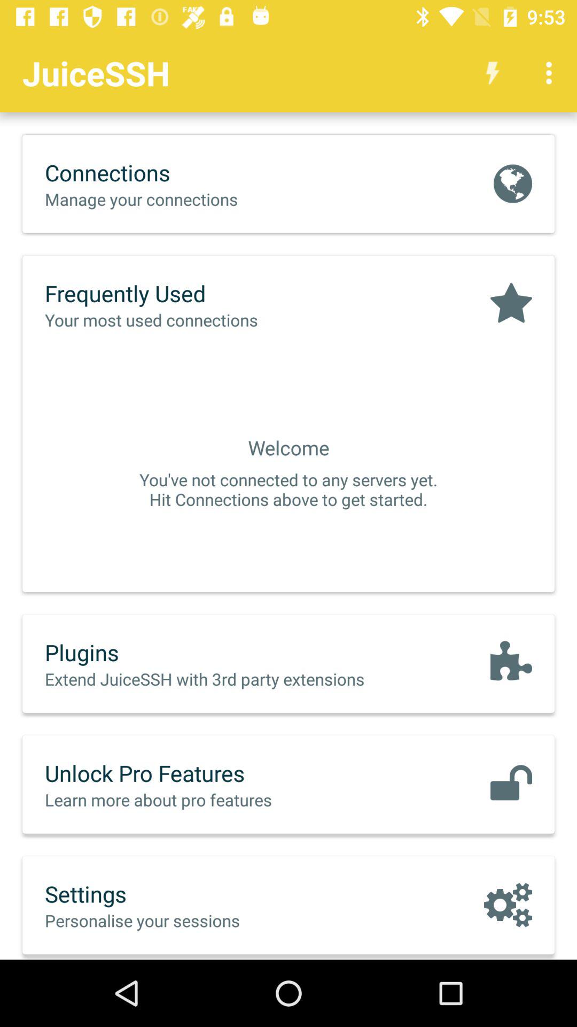 This screenshot has height=1027, width=577. I want to click on turn on item to the right of the settings item, so click(508, 905).